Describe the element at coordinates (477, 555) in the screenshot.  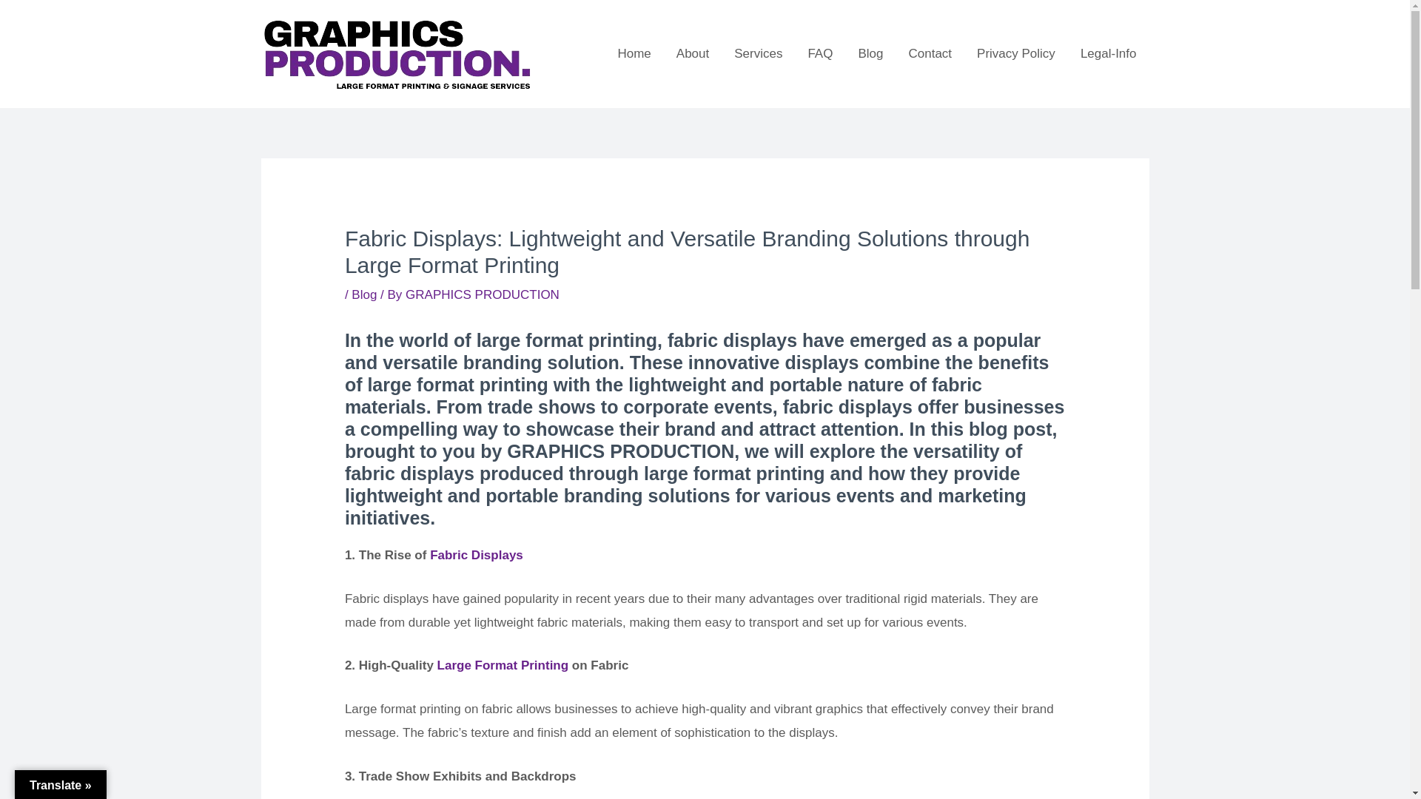
I see `Fabric Displays` at that location.